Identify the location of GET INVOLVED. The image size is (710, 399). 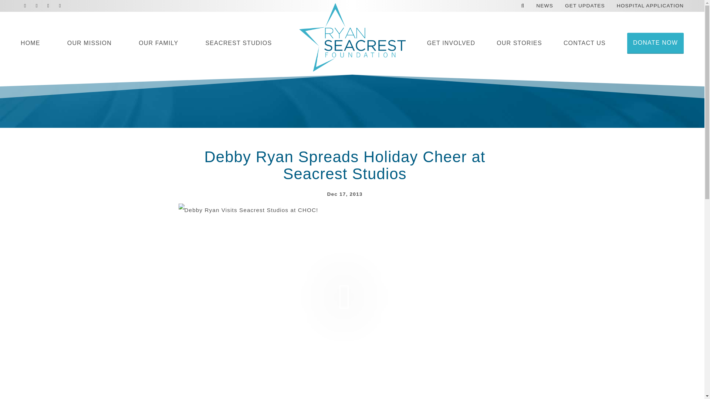
(451, 43).